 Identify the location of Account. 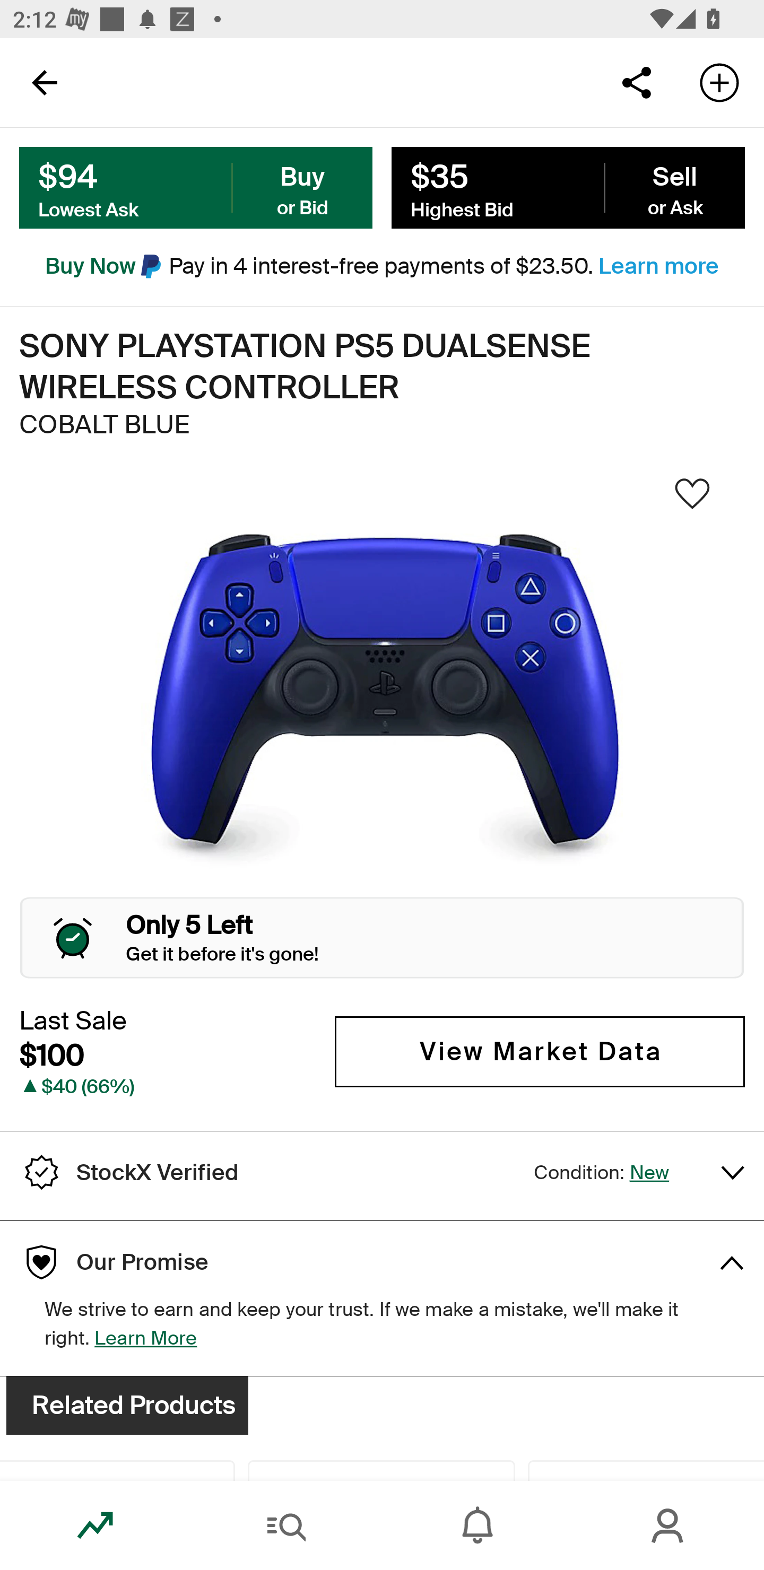
(668, 1525).